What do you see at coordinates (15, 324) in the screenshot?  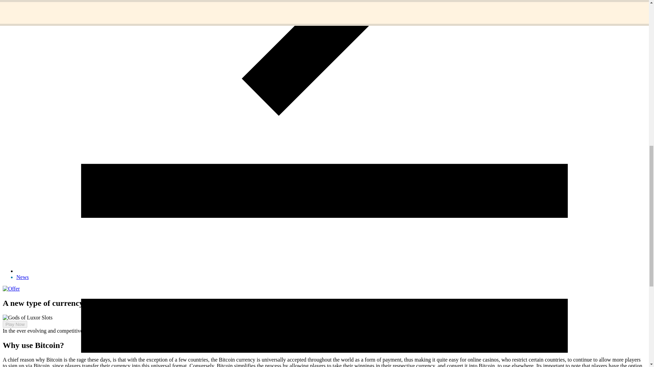 I see `Play Now` at bounding box center [15, 324].